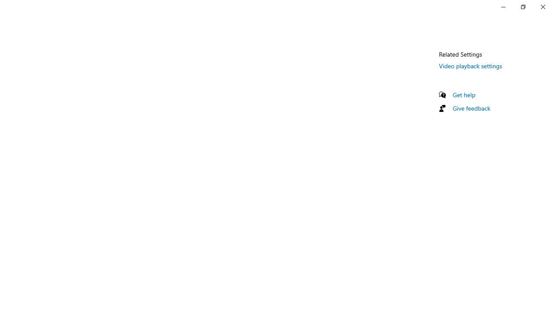 The height and width of the screenshot is (311, 553). Describe the element at coordinates (471, 66) in the screenshot. I see `Video playback settings` at that location.